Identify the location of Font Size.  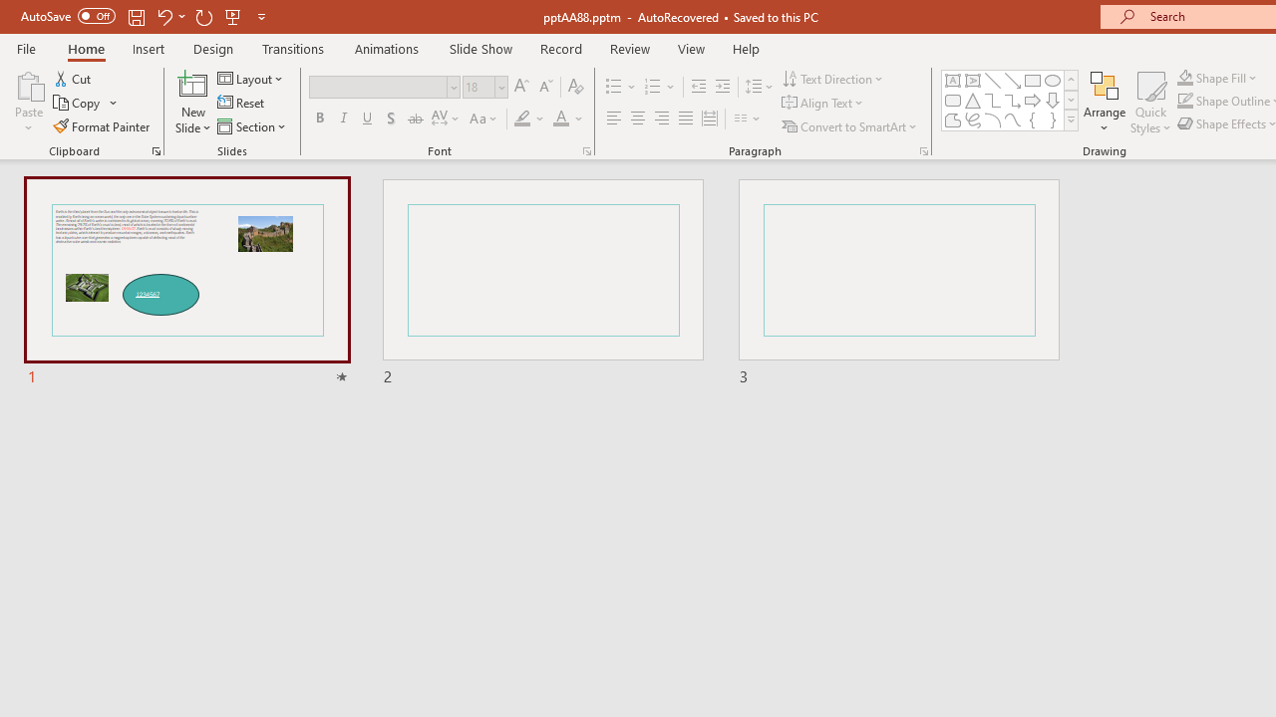
(484, 88).